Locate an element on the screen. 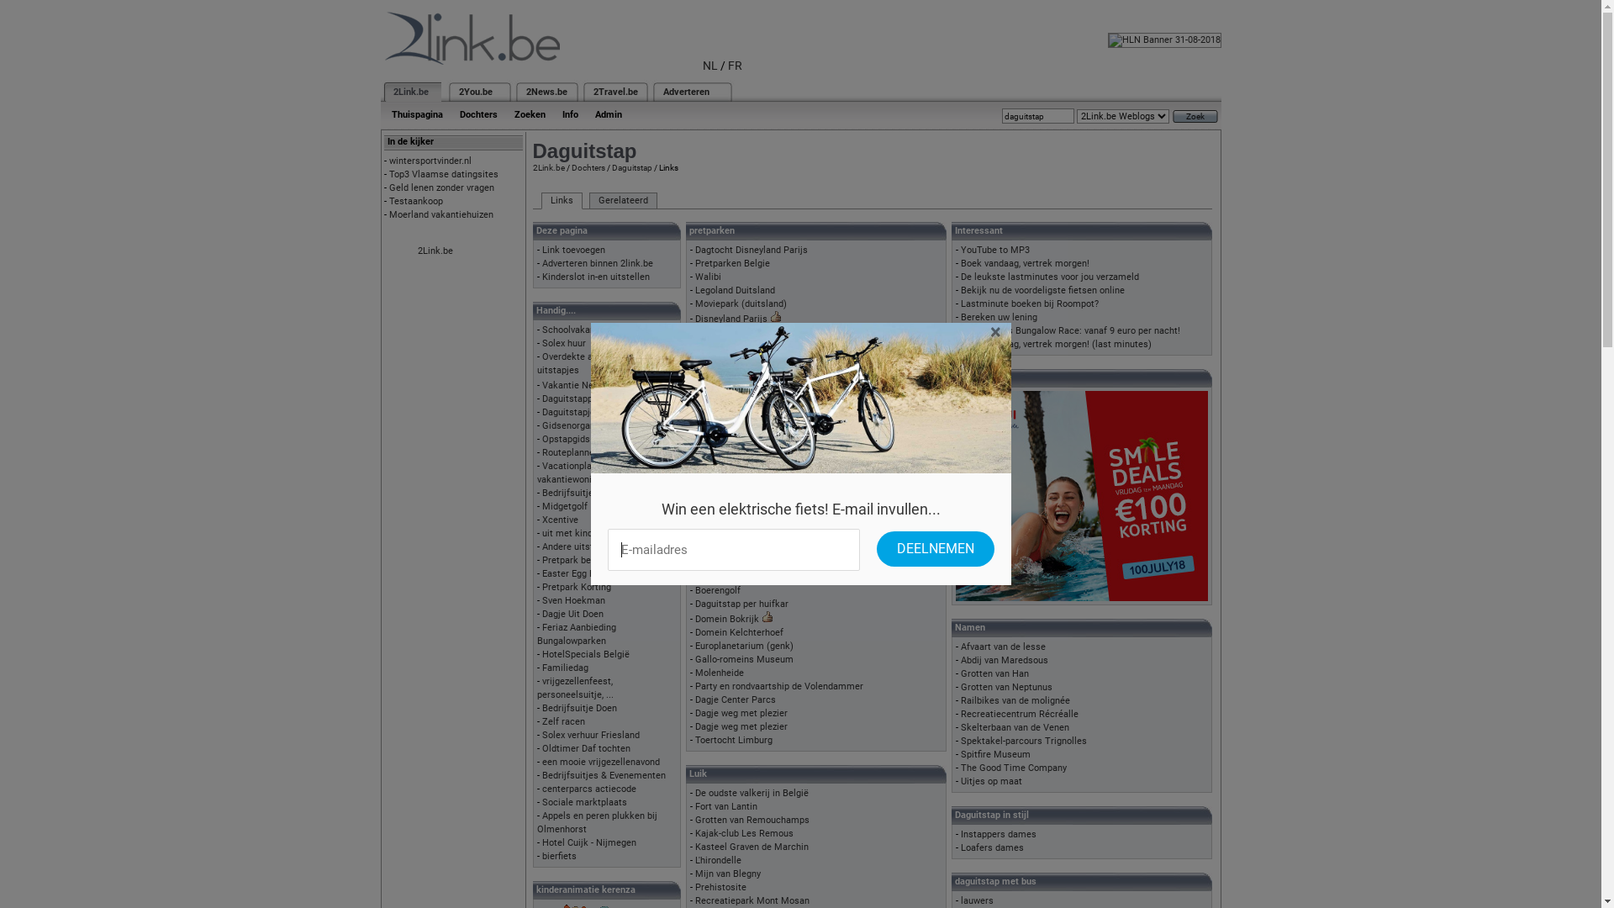 This screenshot has width=1614, height=908. Legoland Duitsland is located at coordinates (735, 291).